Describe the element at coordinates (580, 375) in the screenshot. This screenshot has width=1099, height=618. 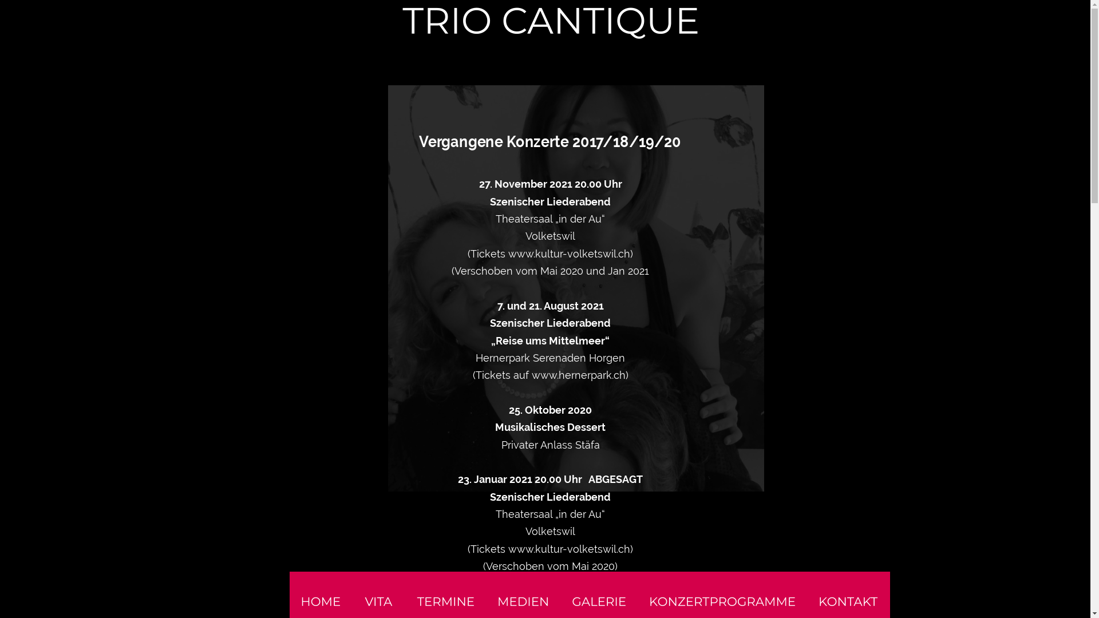
I see `www.hernerpark.ch)` at that location.